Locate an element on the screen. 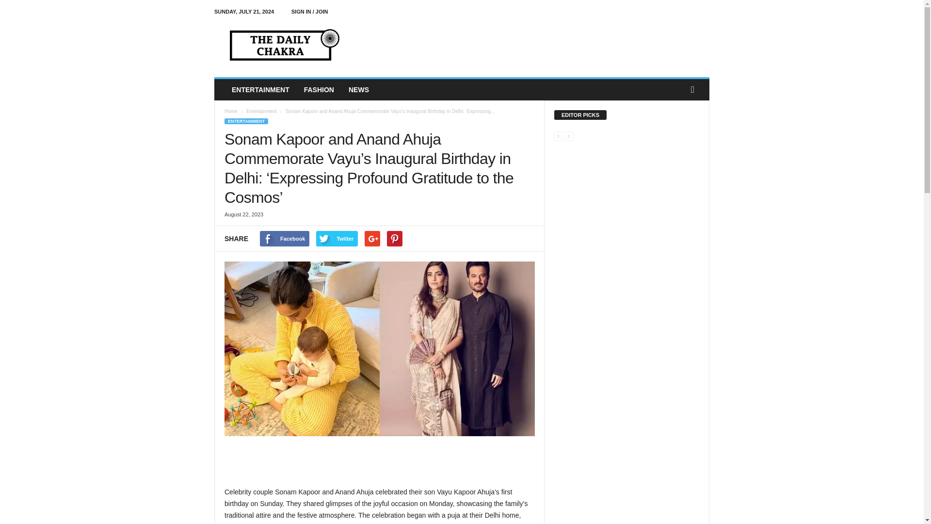 The width and height of the screenshot is (931, 524). Entertainment is located at coordinates (261, 111).